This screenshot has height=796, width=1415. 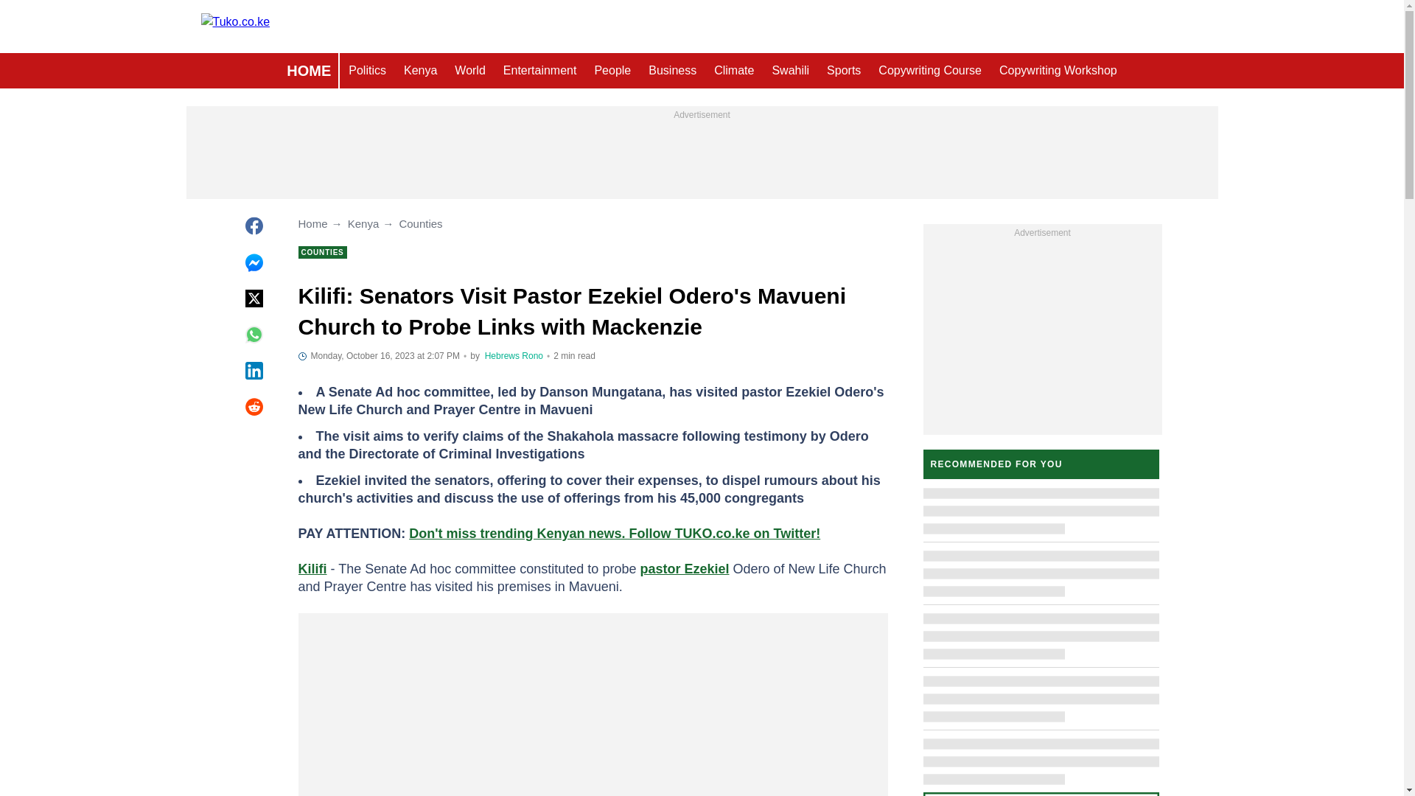 I want to click on Entertainment, so click(x=539, y=71).